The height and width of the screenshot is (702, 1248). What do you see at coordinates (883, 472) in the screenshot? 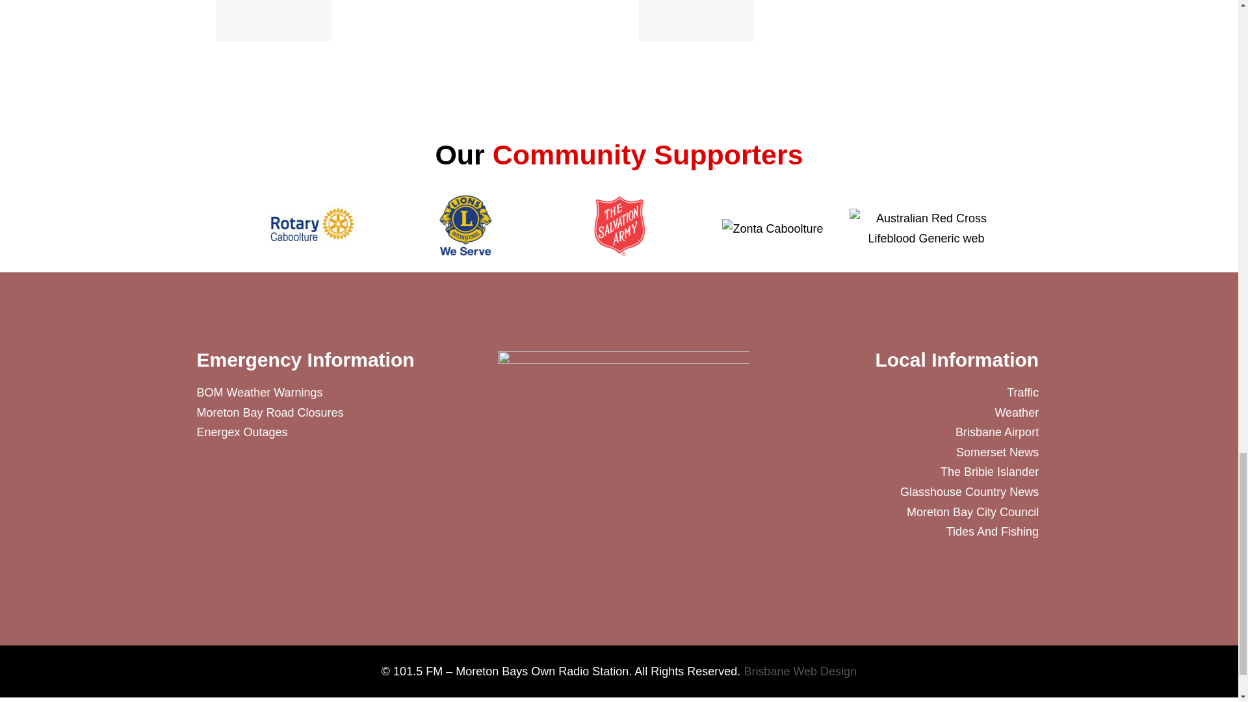
I see `The Bribie Islander` at bounding box center [883, 472].